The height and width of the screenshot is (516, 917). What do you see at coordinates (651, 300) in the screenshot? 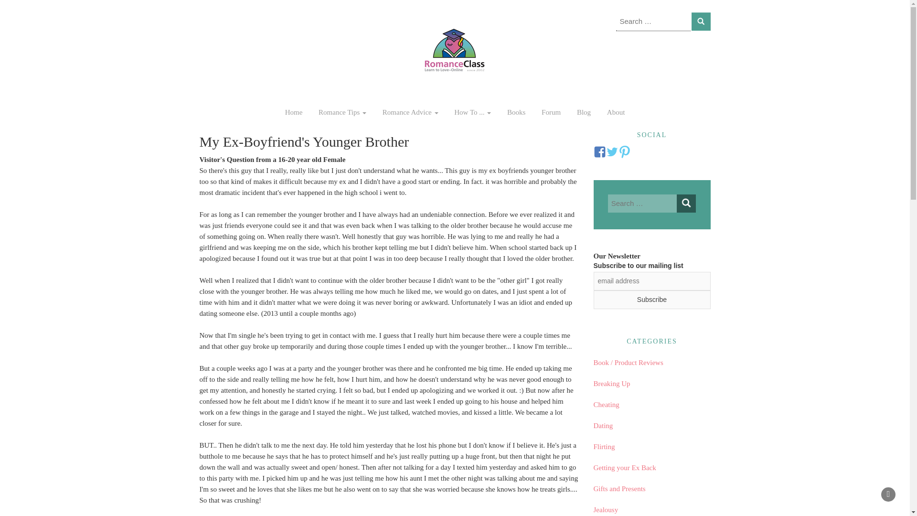
I see `Subscribe` at bounding box center [651, 300].